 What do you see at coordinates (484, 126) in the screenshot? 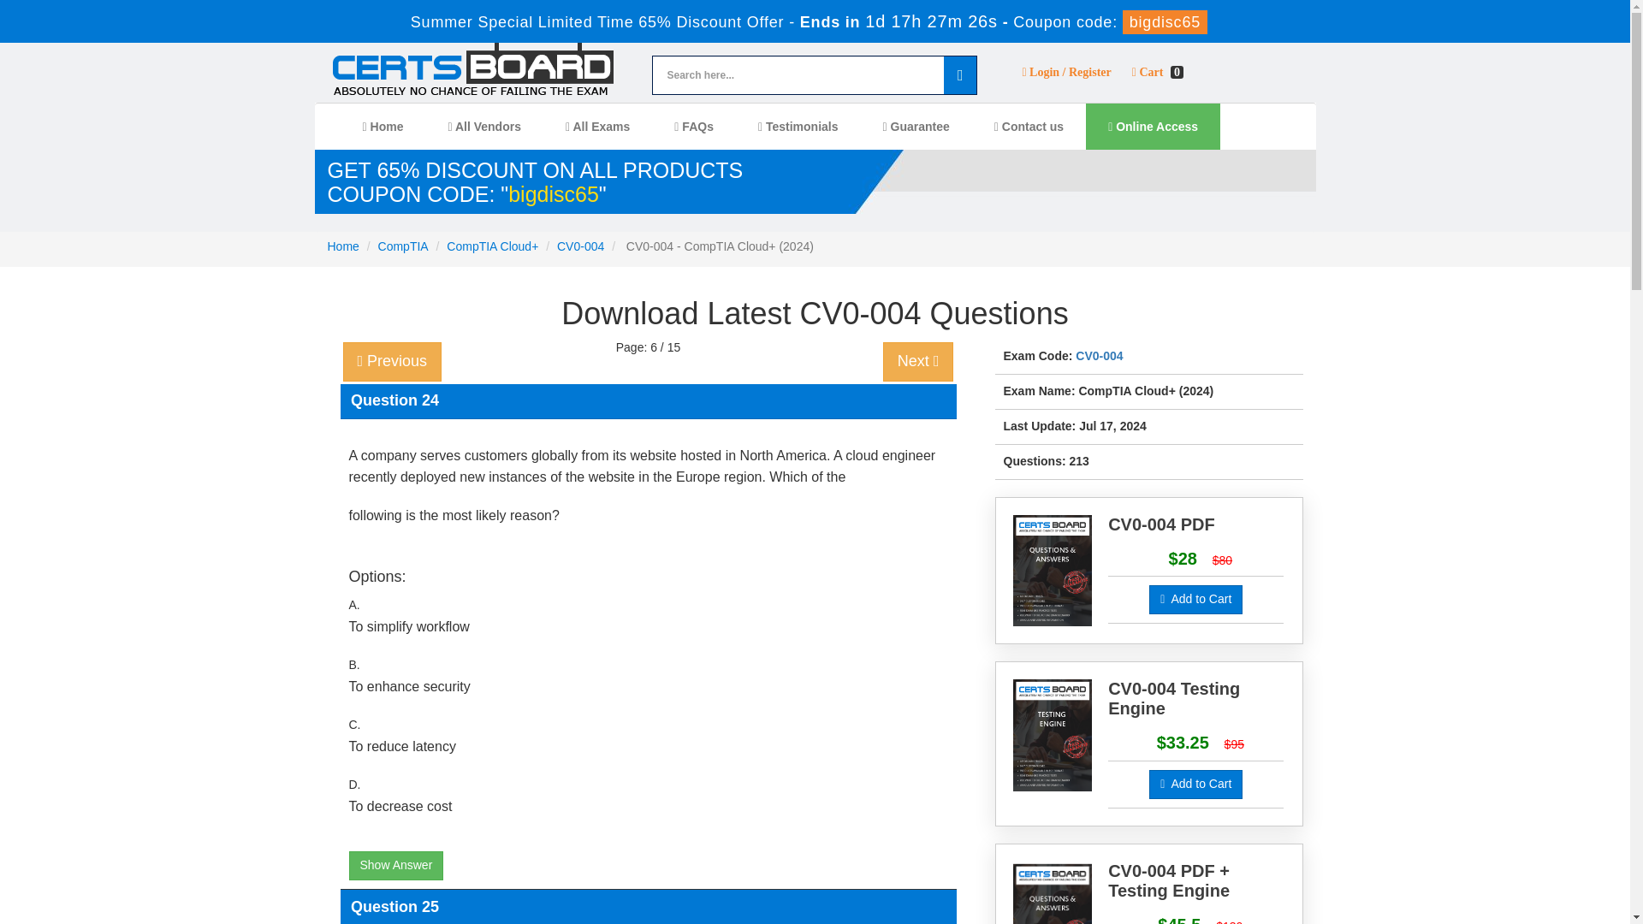
I see `All Vendors` at bounding box center [484, 126].